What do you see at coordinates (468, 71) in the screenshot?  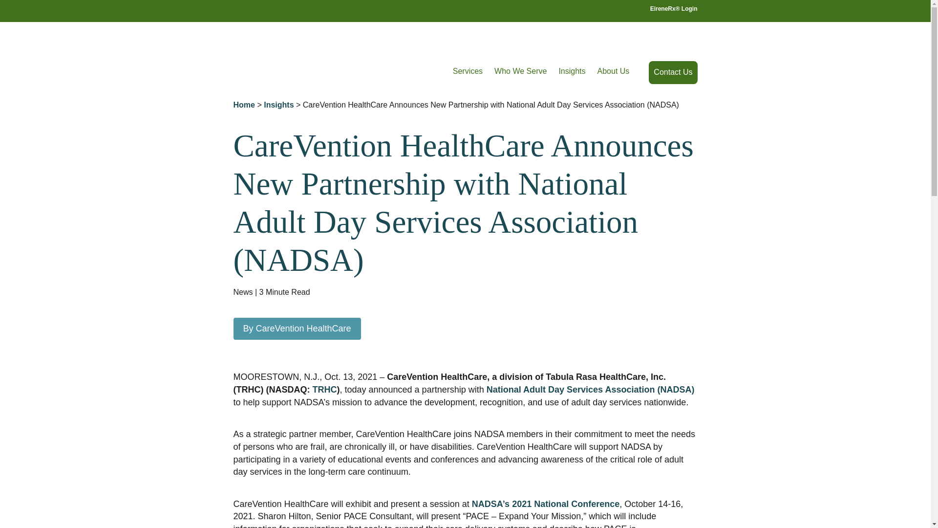 I see `Services` at bounding box center [468, 71].